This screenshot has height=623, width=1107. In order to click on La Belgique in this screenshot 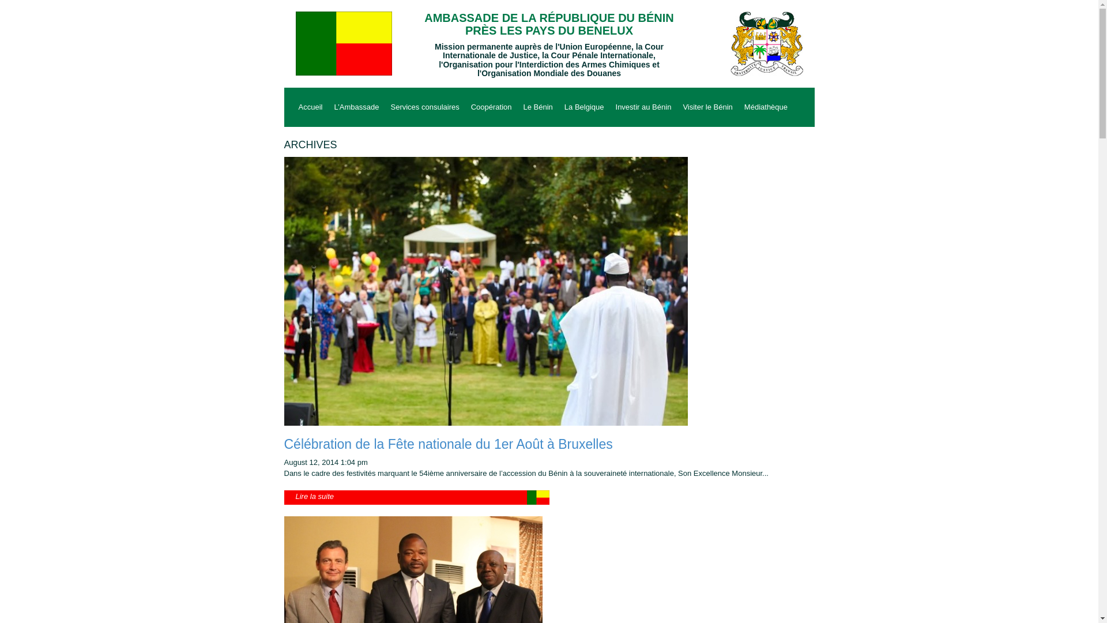, I will do `click(584, 107)`.